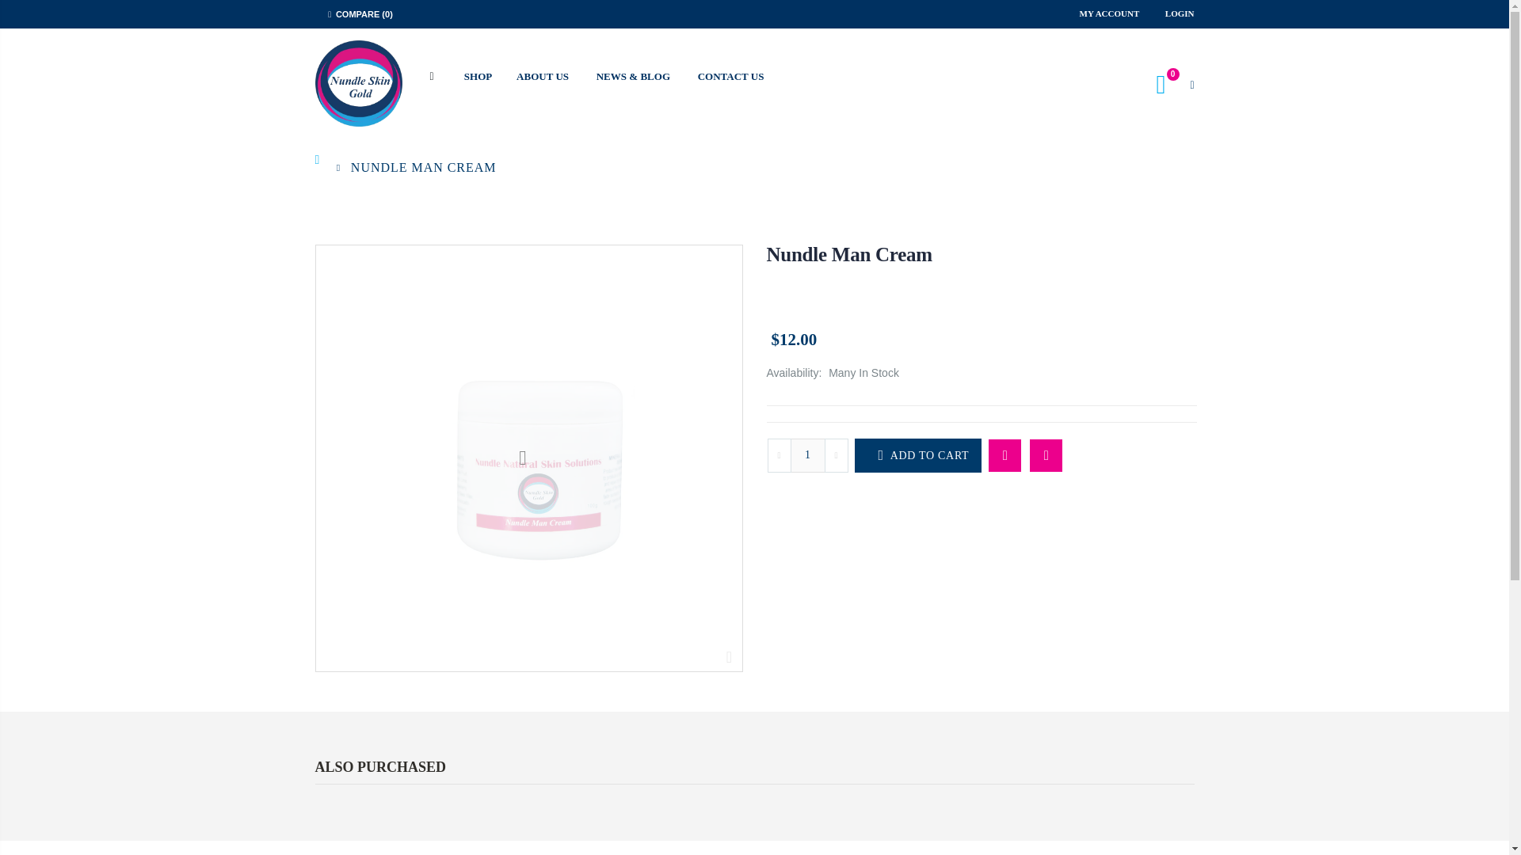  What do you see at coordinates (1046, 456) in the screenshot?
I see `Add to compare` at bounding box center [1046, 456].